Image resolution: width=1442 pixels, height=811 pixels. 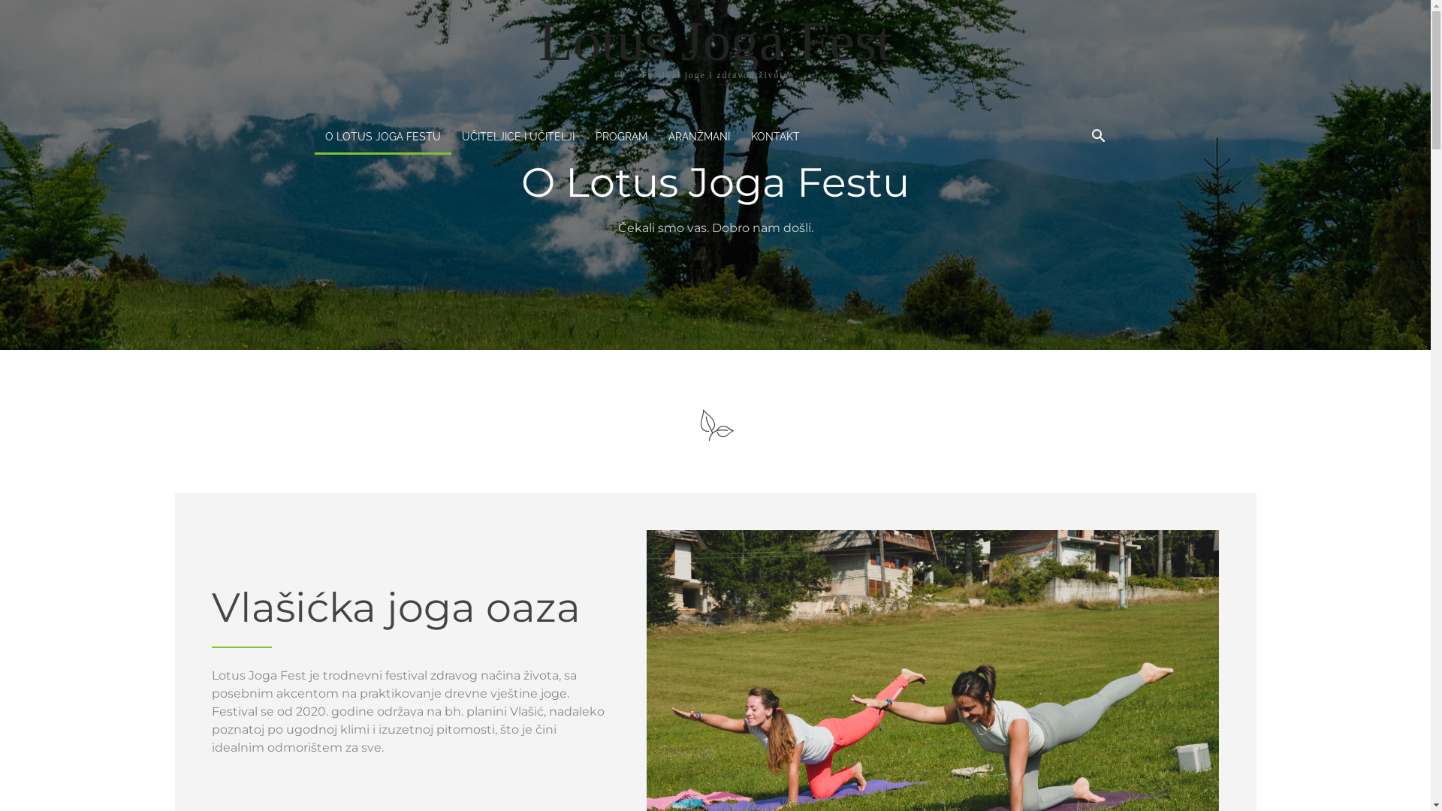 I want to click on PROGRAM, so click(x=620, y=137).